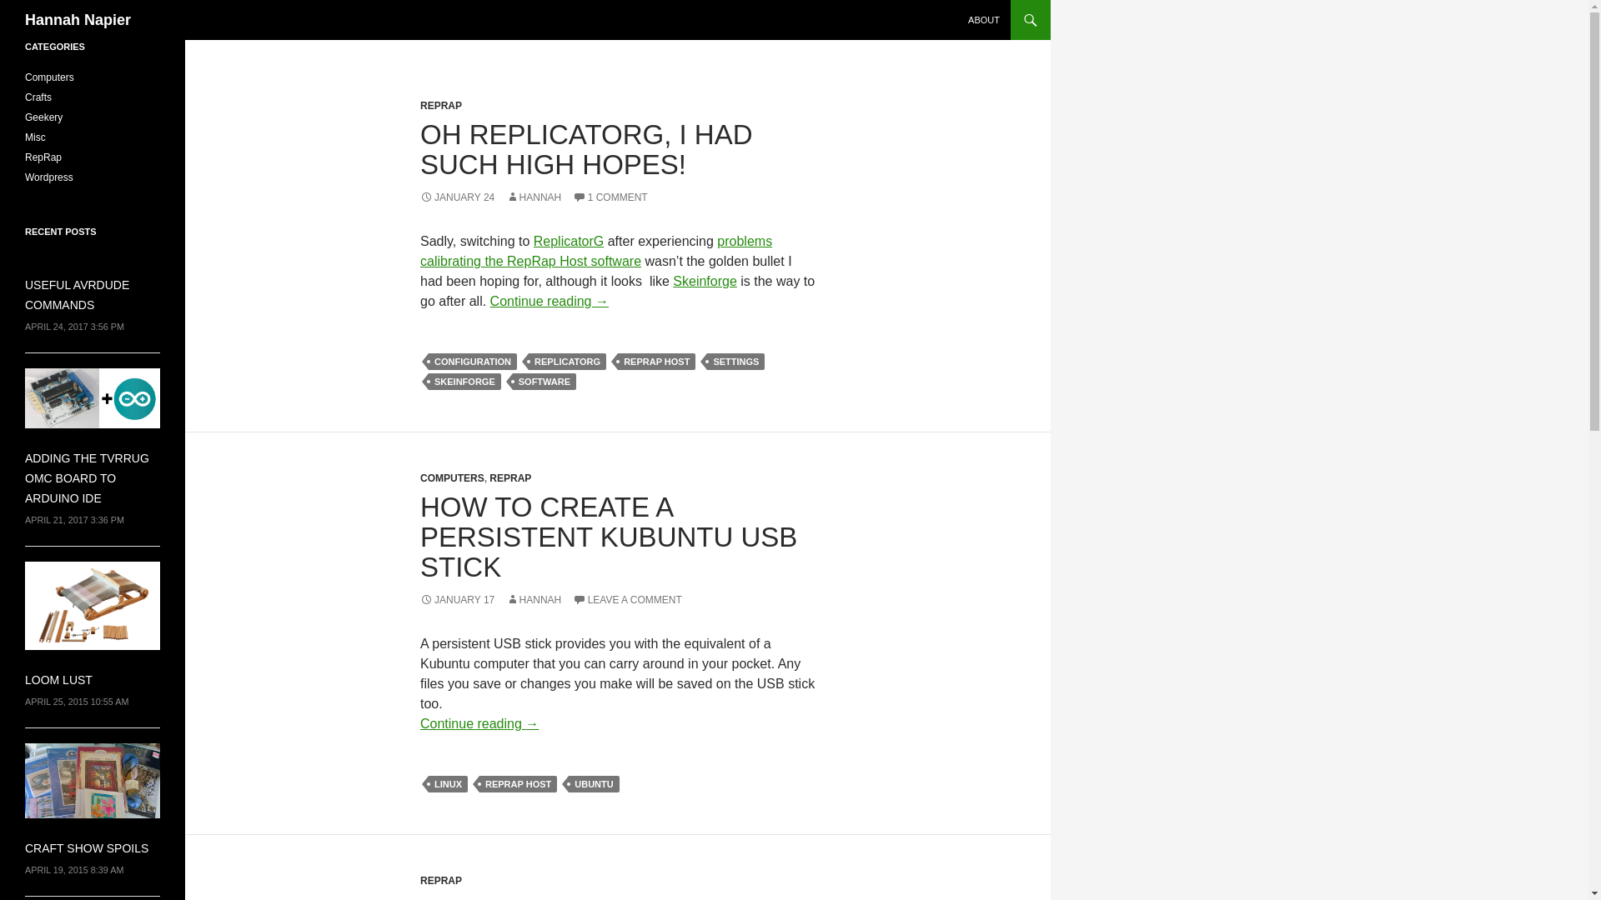 The width and height of the screenshot is (1601, 900). I want to click on SETTINGS, so click(735, 362).